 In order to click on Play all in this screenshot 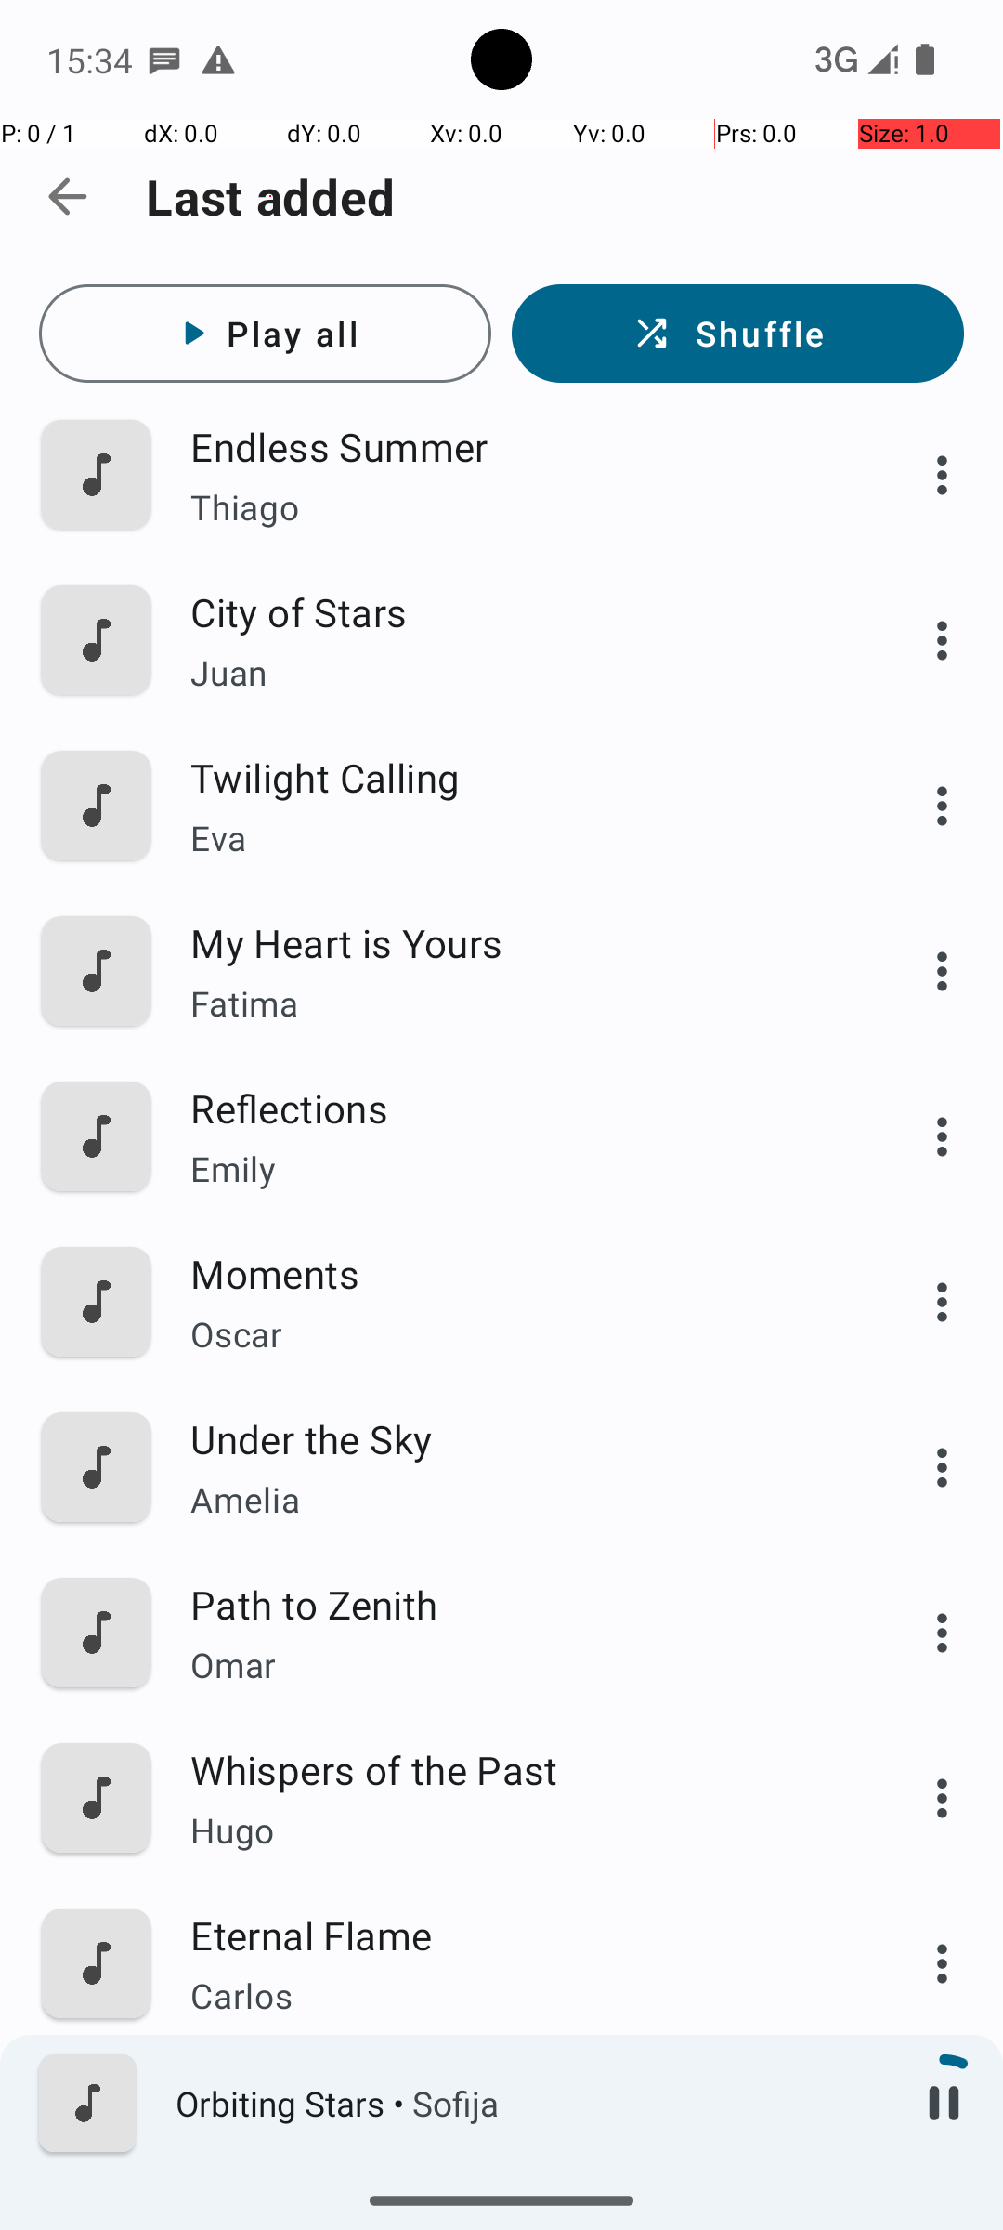, I will do `click(266, 334)`.